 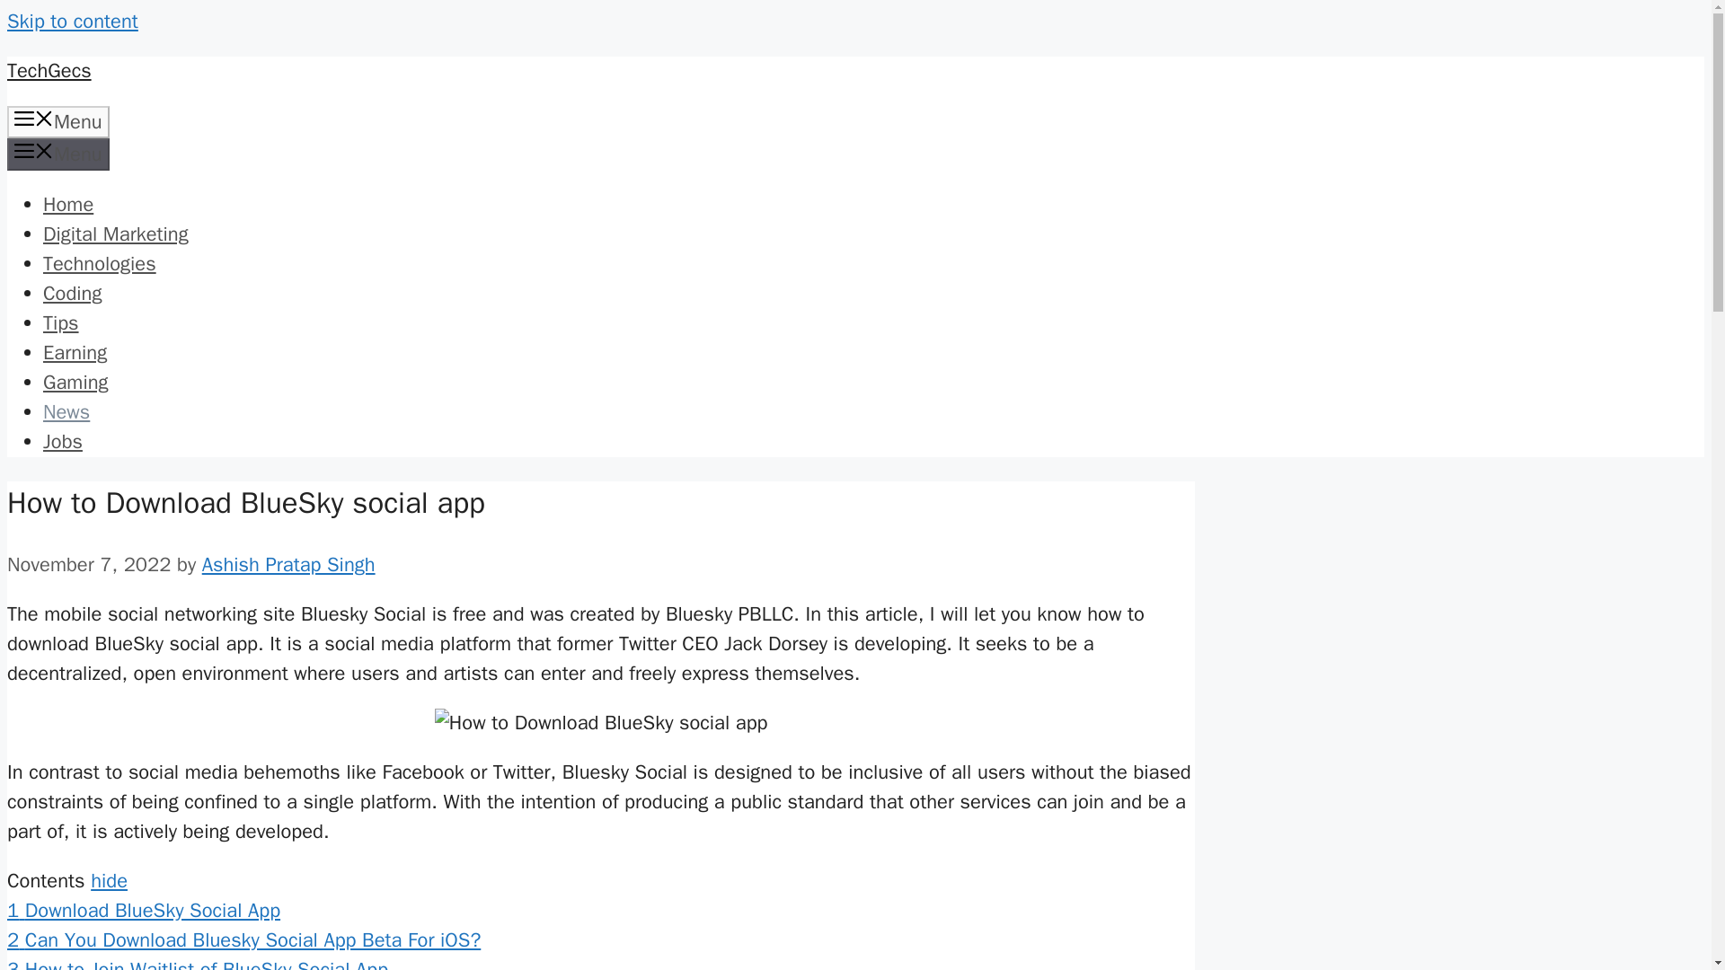 What do you see at coordinates (110, 880) in the screenshot?
I see `hide` at bounding box center [110, 880].